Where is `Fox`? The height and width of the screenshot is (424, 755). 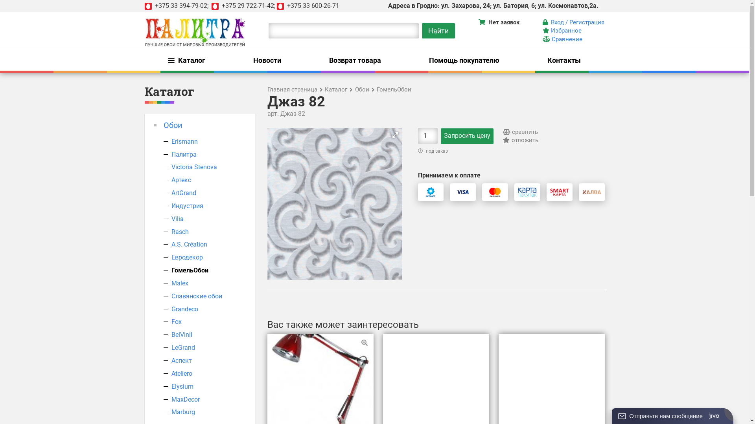
Fox is located at coordinates (177, 322).